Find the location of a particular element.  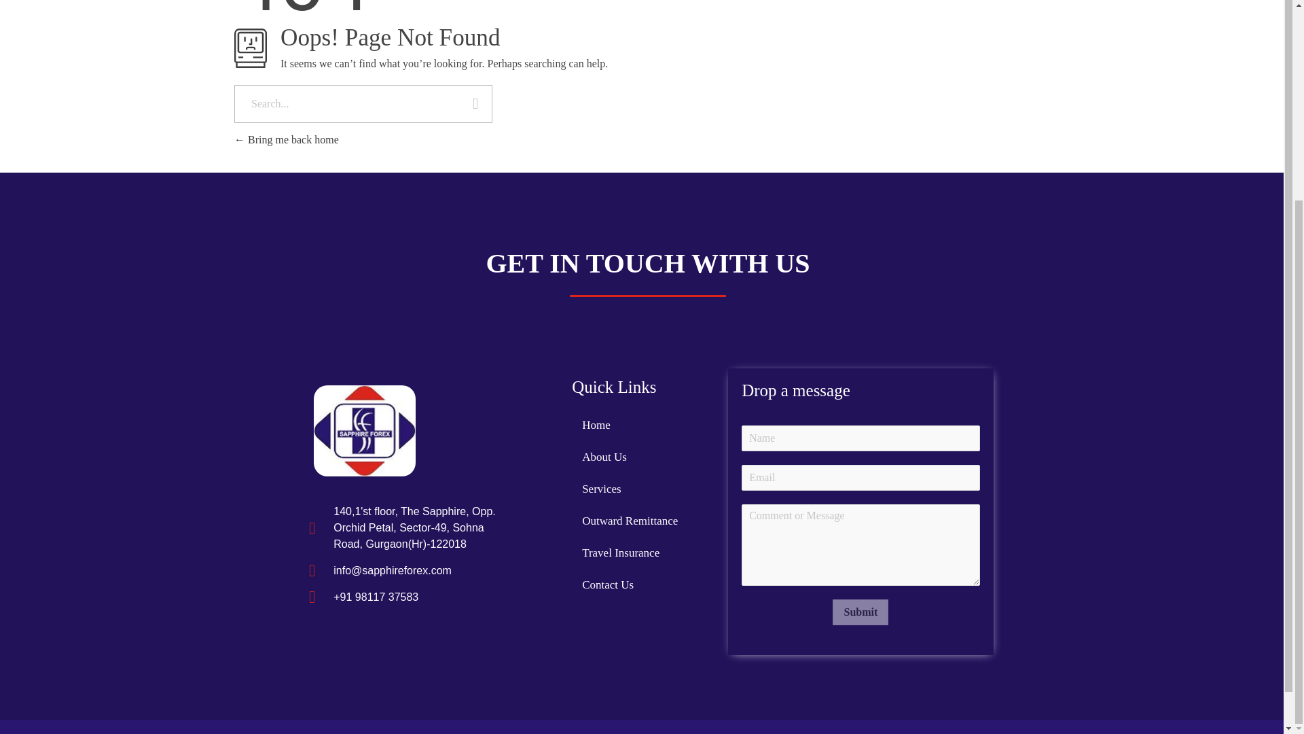

Travel Insurance is located at coordinates (641, 553).